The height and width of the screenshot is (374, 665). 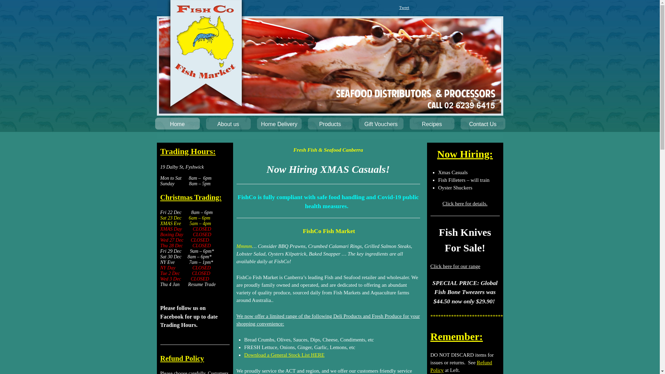 I want to click on Click here for our range, so click(x=455, y=266).